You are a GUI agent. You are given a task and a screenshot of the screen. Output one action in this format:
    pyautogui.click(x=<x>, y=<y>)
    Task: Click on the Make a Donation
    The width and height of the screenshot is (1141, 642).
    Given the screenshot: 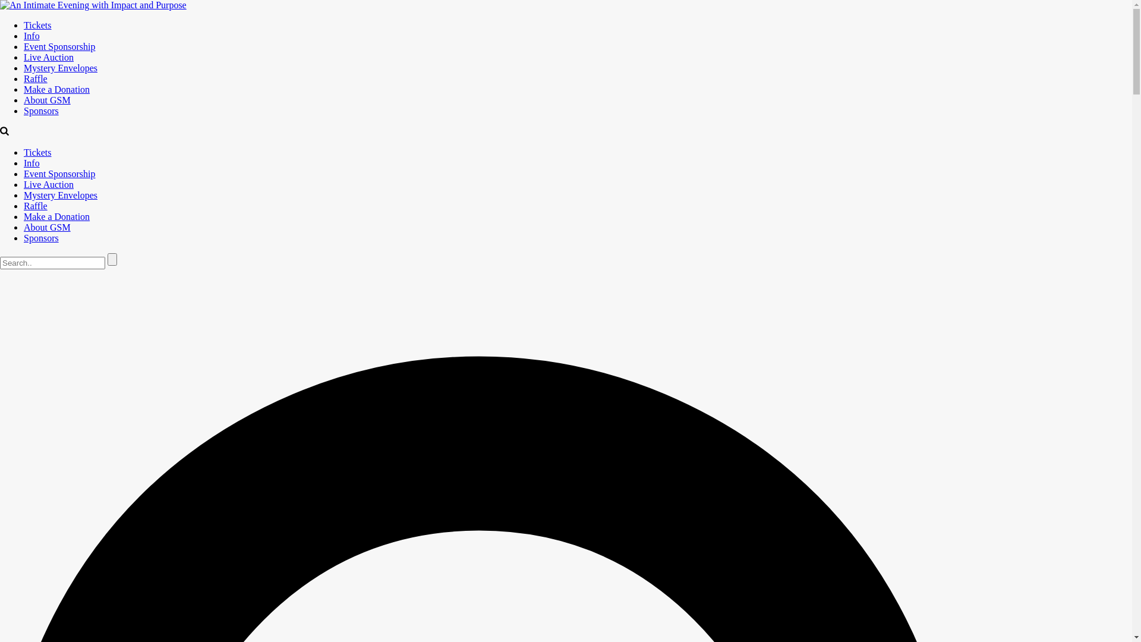 What is the action you would take?
    pyautogui.click(x=57, y=89)
    